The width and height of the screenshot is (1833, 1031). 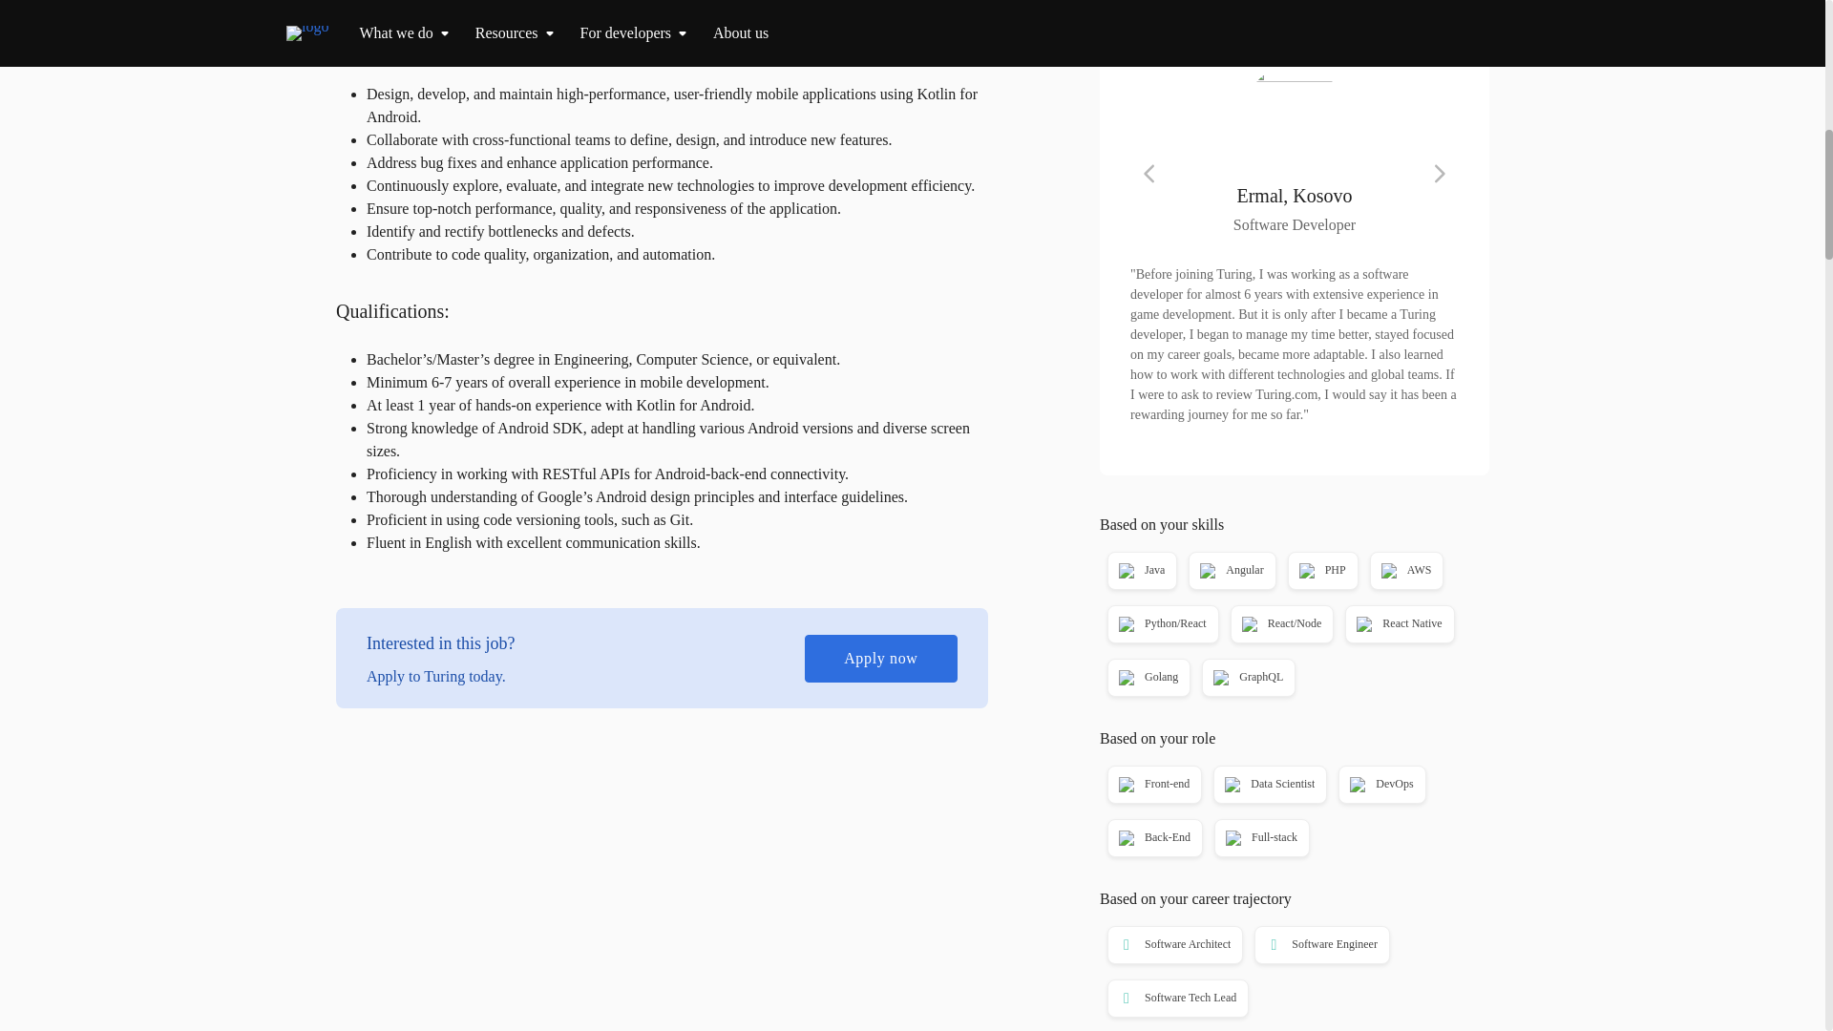 What do you see at coordinates (1260, 838) in the screenshot?
I see `Full-stack` at bounding box center [1260, 838].